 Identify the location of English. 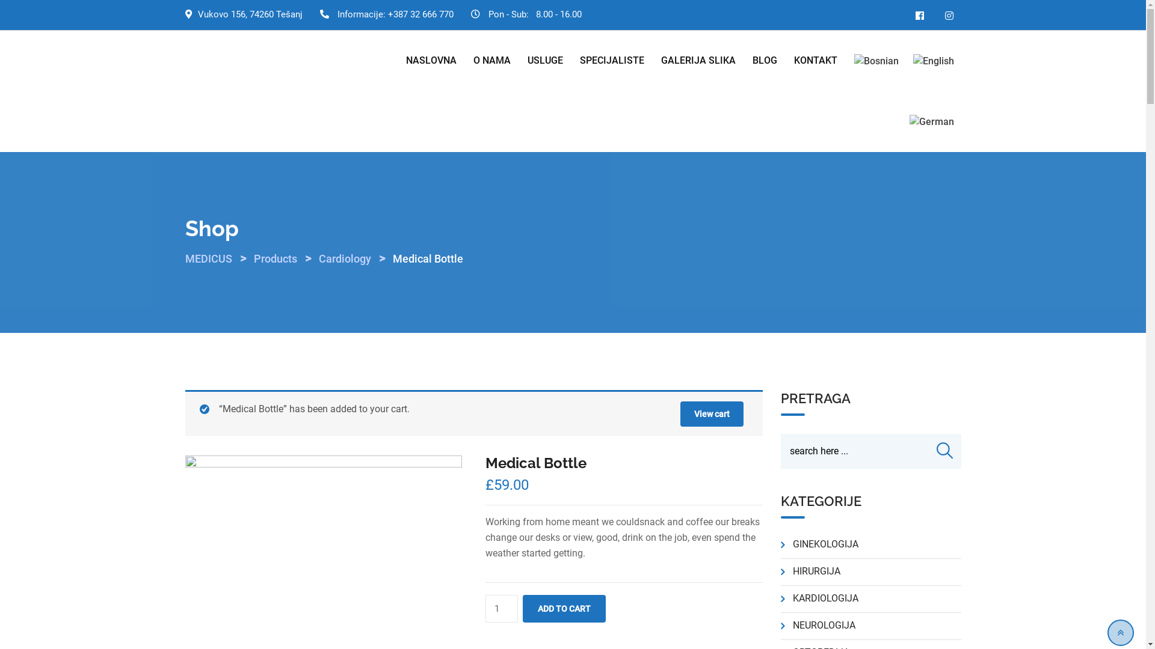
(934, 61).